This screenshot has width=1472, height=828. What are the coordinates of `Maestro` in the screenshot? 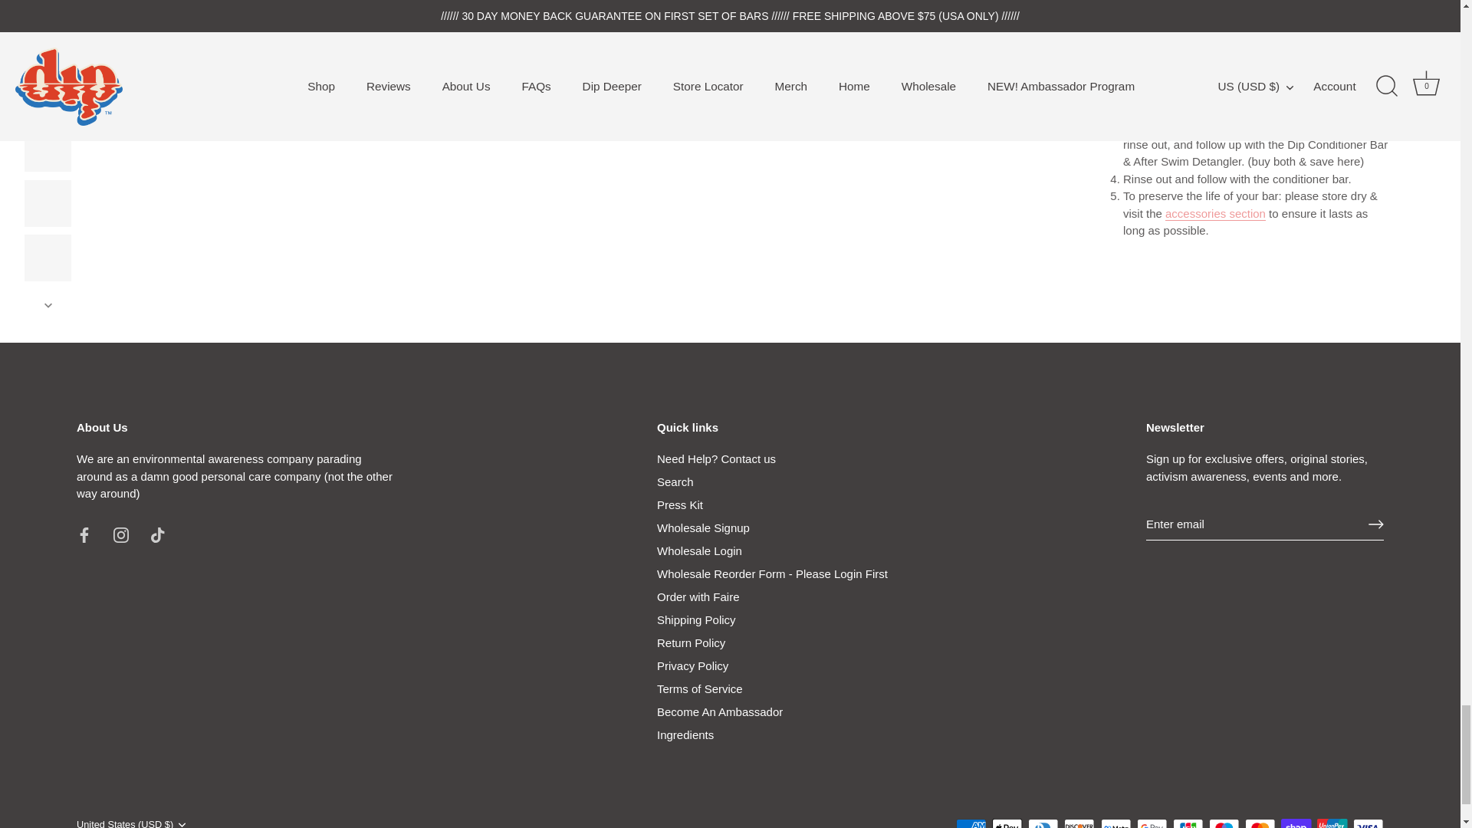 It's located at (1224, 823).